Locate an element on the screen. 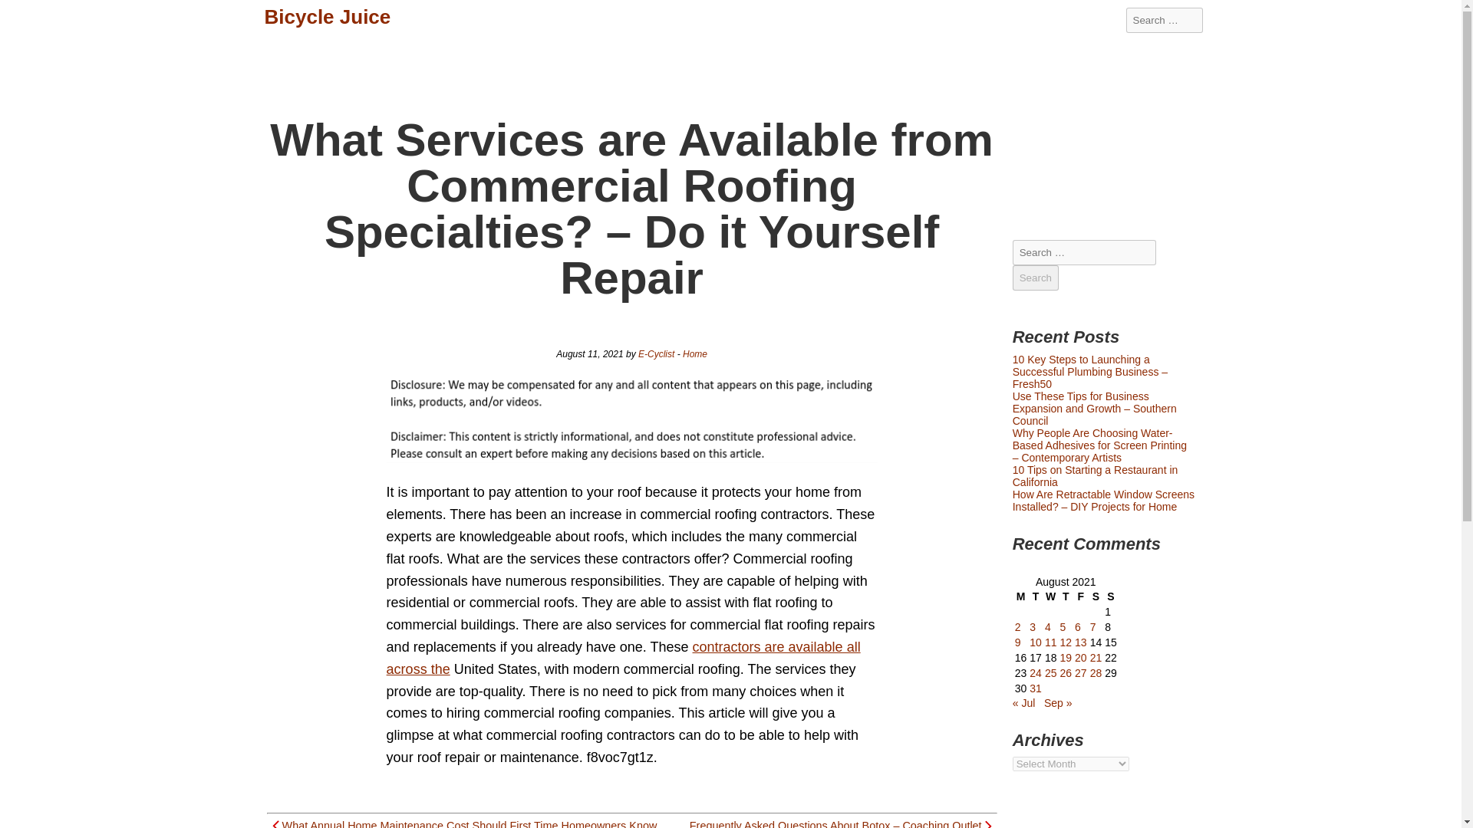  Search is located at coordinates (1036, 278).